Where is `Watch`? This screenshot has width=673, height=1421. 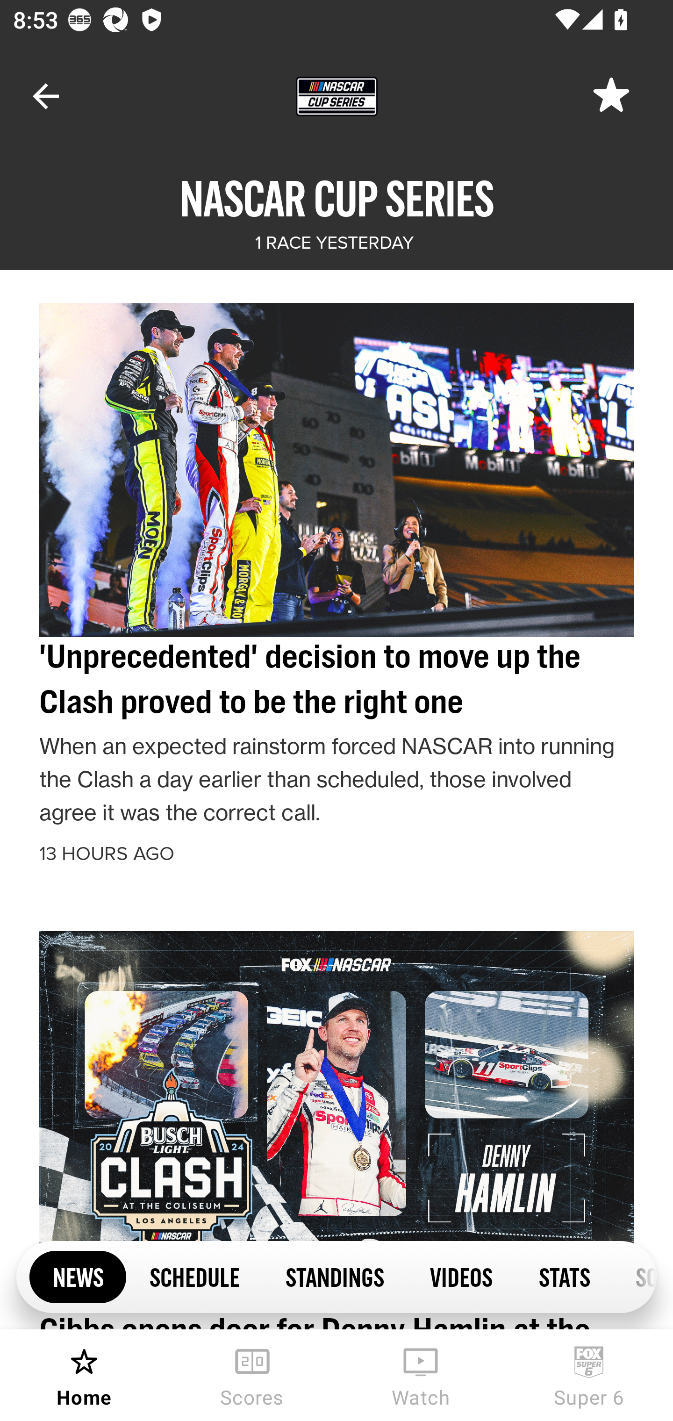 Watch is located at coordinates (421, 1375).